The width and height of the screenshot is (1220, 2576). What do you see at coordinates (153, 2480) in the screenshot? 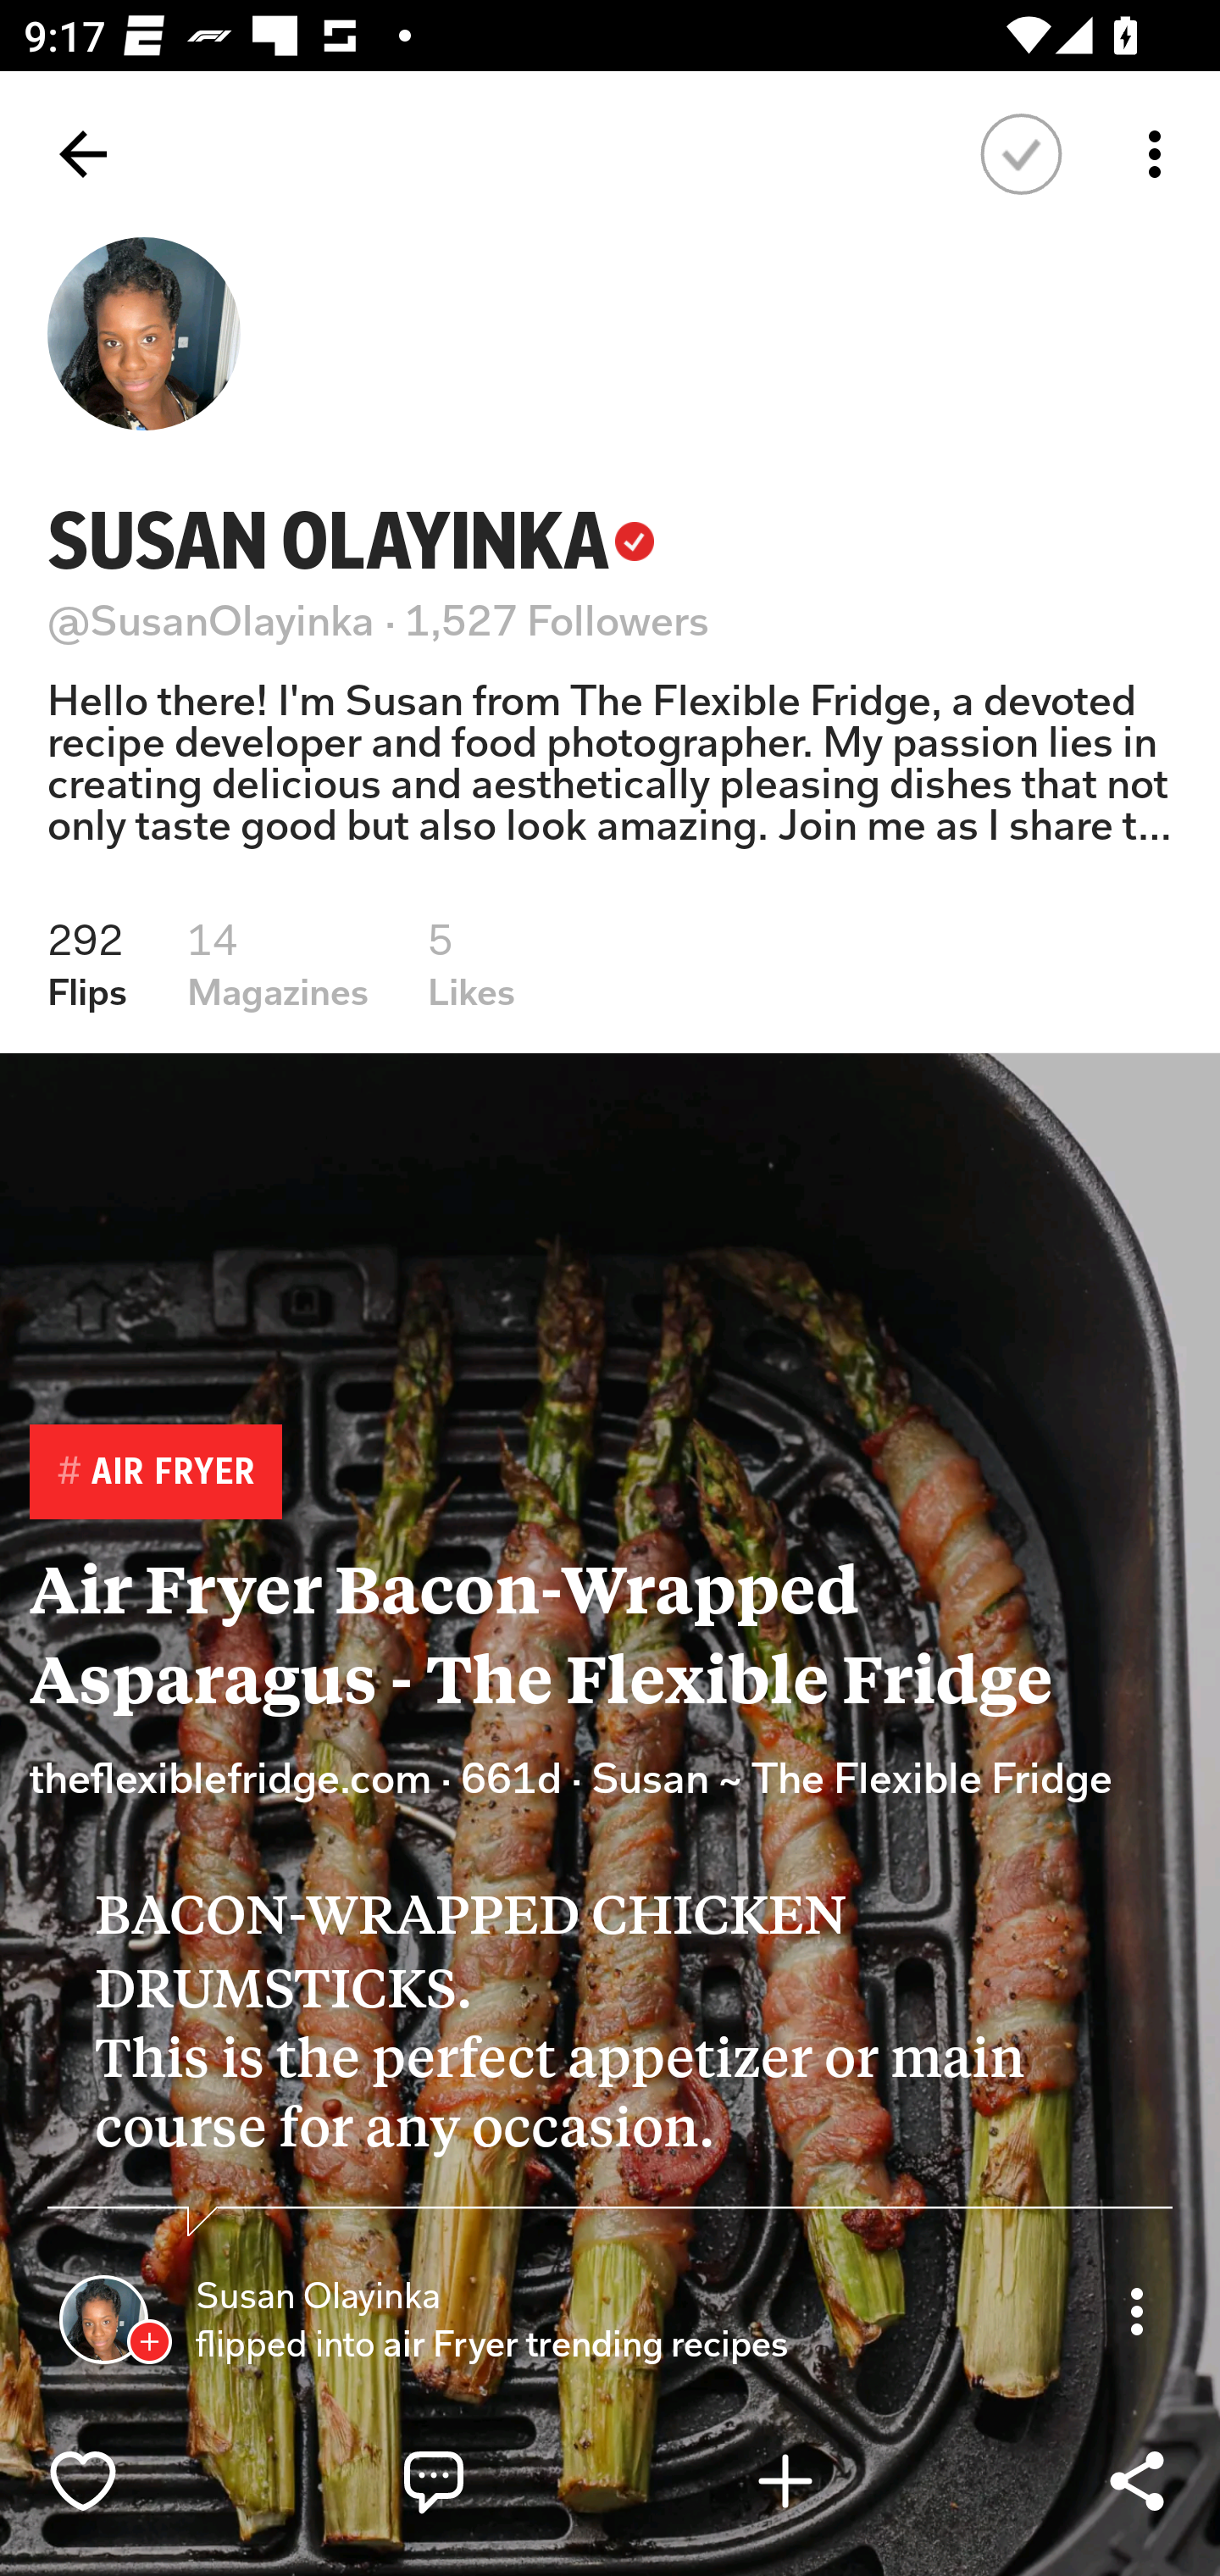
I see `Like` at bounding box center [153, 2480].